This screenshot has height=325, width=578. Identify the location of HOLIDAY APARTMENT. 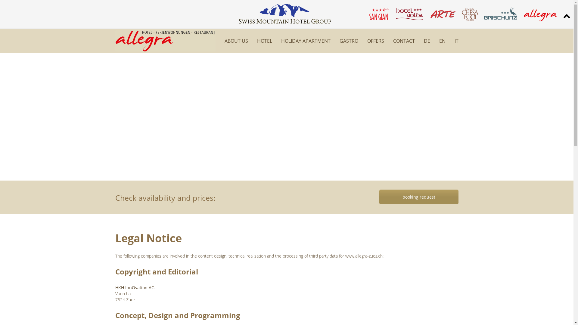
(306, 41).